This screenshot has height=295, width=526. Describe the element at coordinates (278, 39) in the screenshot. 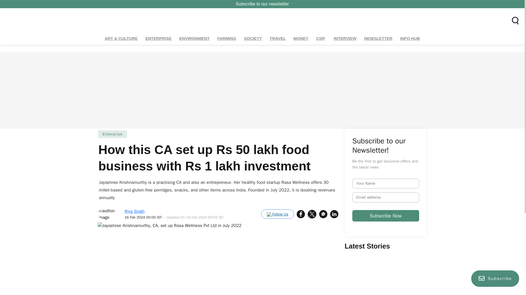

I see `TRAVEL` at that location.